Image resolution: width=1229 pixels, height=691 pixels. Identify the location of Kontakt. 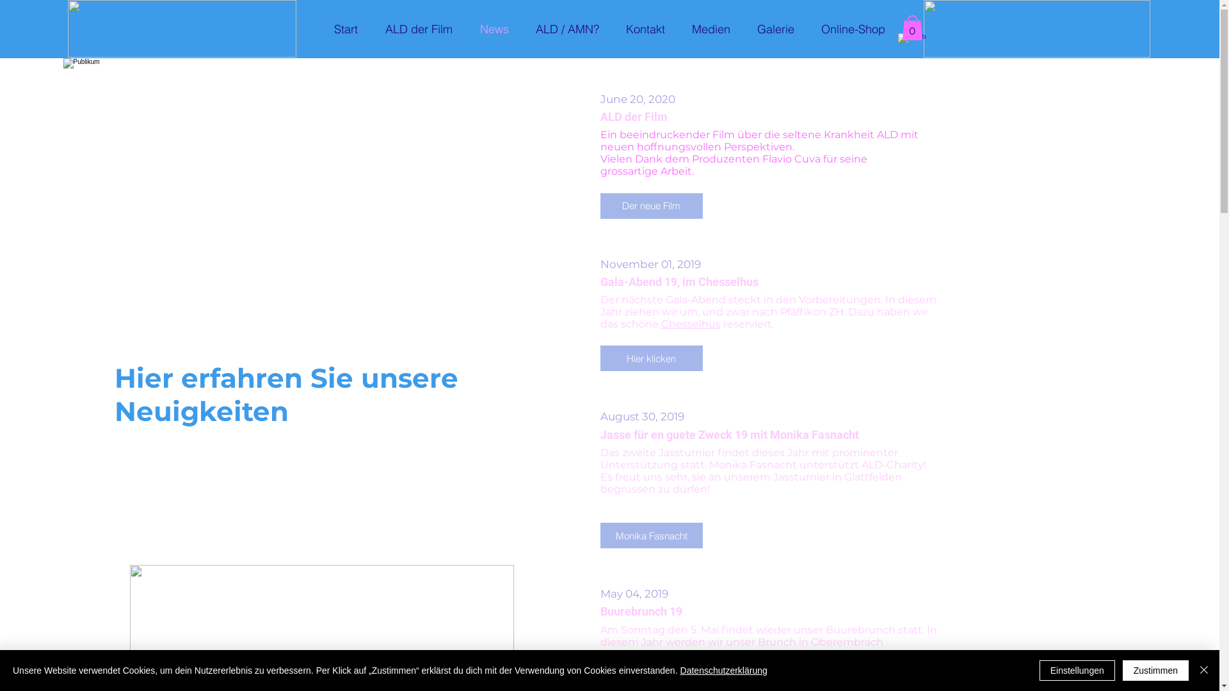
(645, 29).